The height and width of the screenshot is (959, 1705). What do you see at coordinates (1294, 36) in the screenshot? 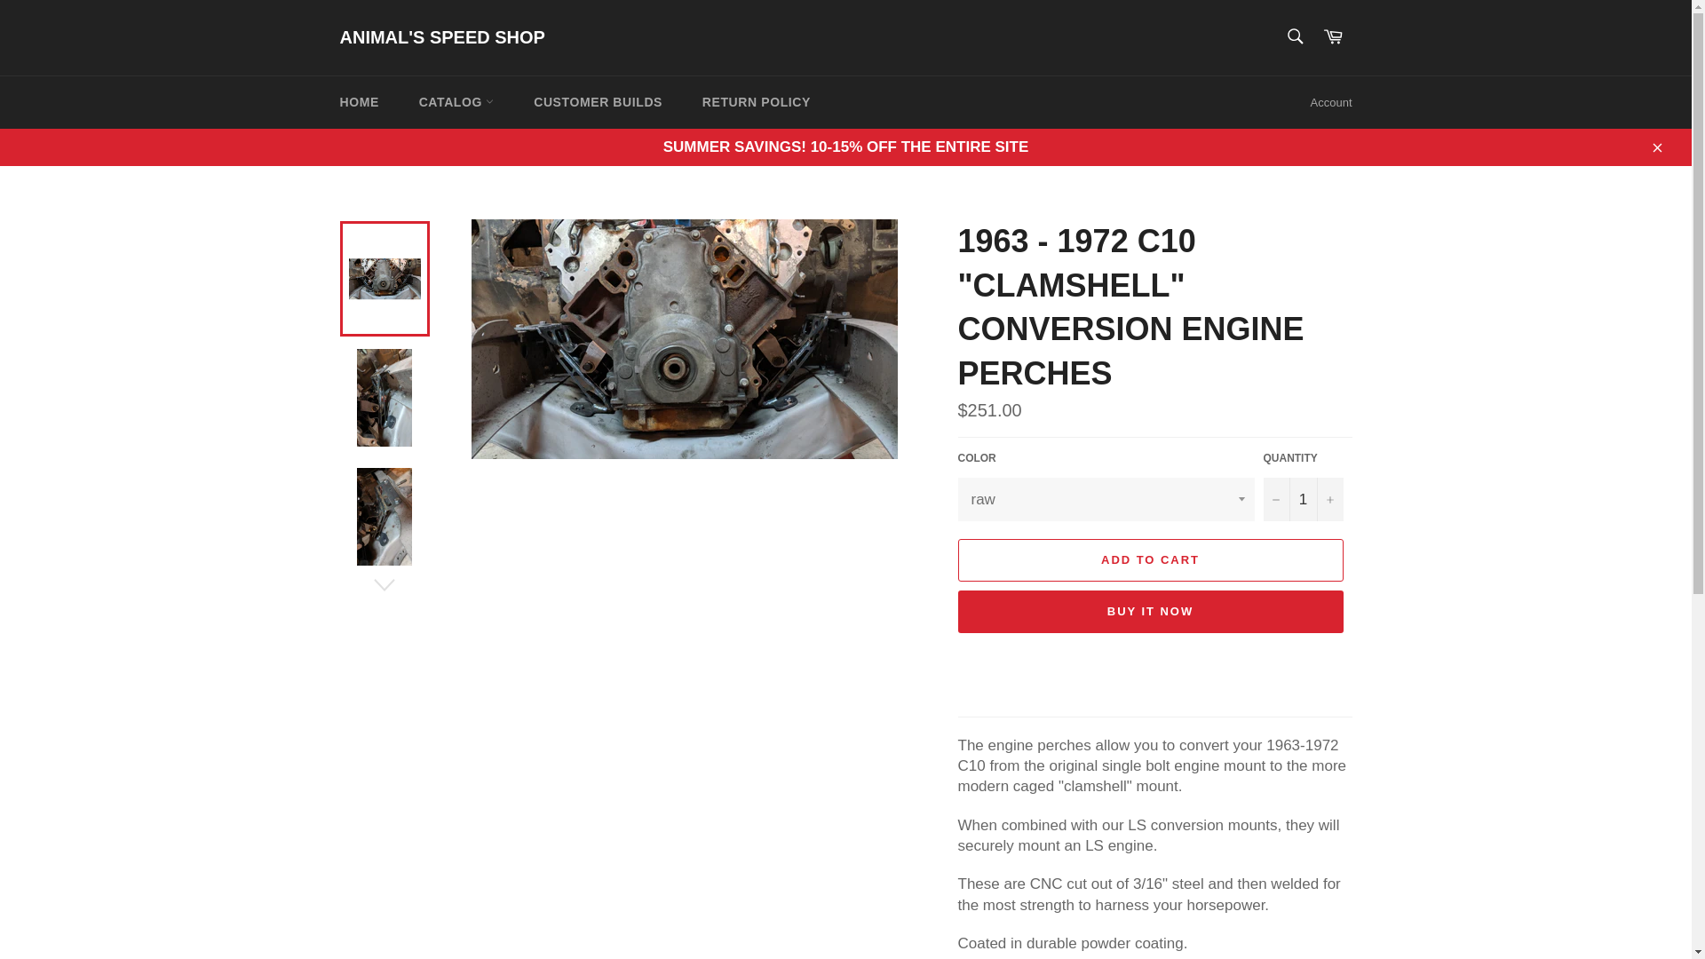
I see `Search` at bounding box center [1294, 36].